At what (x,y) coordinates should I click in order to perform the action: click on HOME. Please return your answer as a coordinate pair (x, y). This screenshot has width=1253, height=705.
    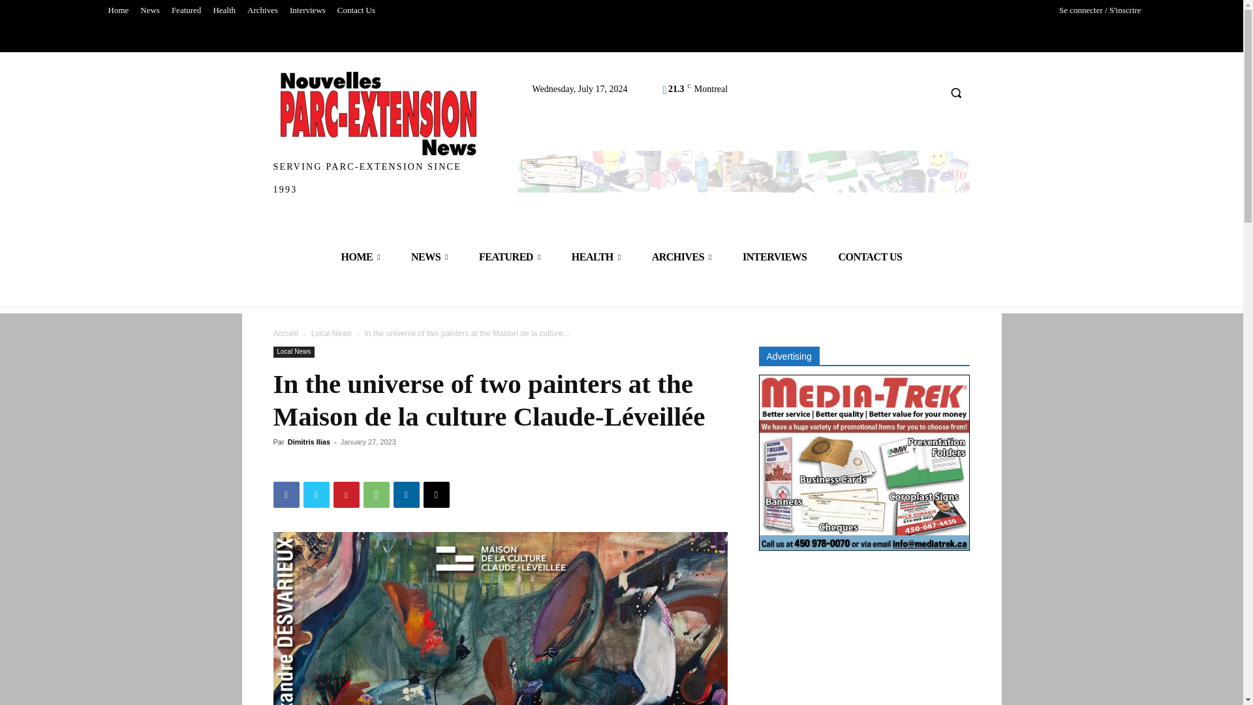
    Looking at the image, I should click on (360, 257).